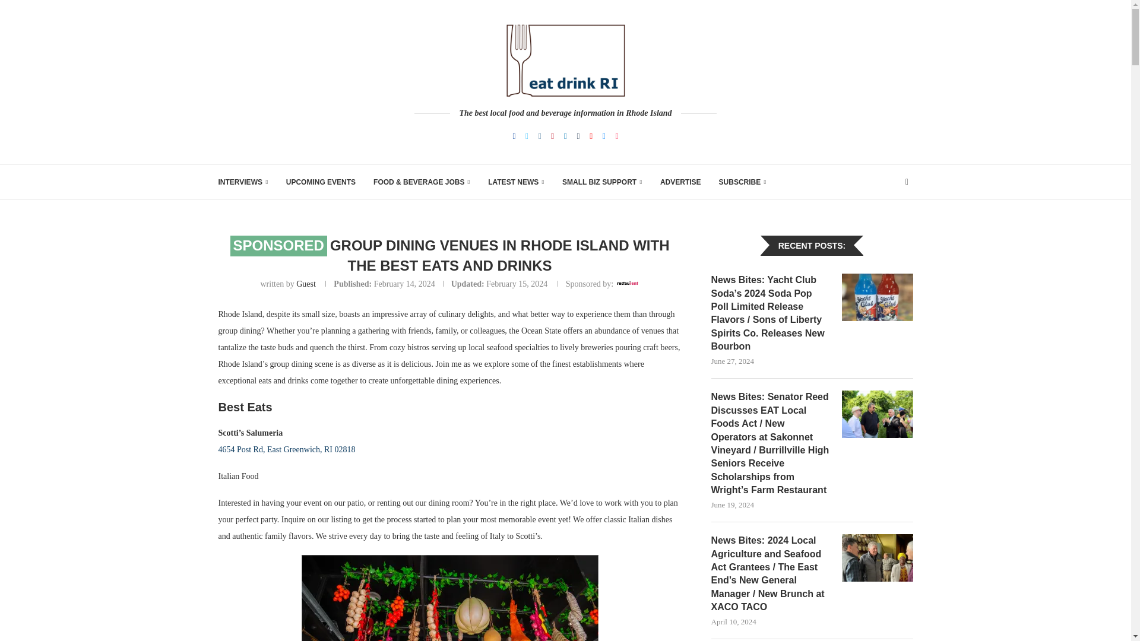  I want to click on SUBSCRIBE, so click(742, 182).